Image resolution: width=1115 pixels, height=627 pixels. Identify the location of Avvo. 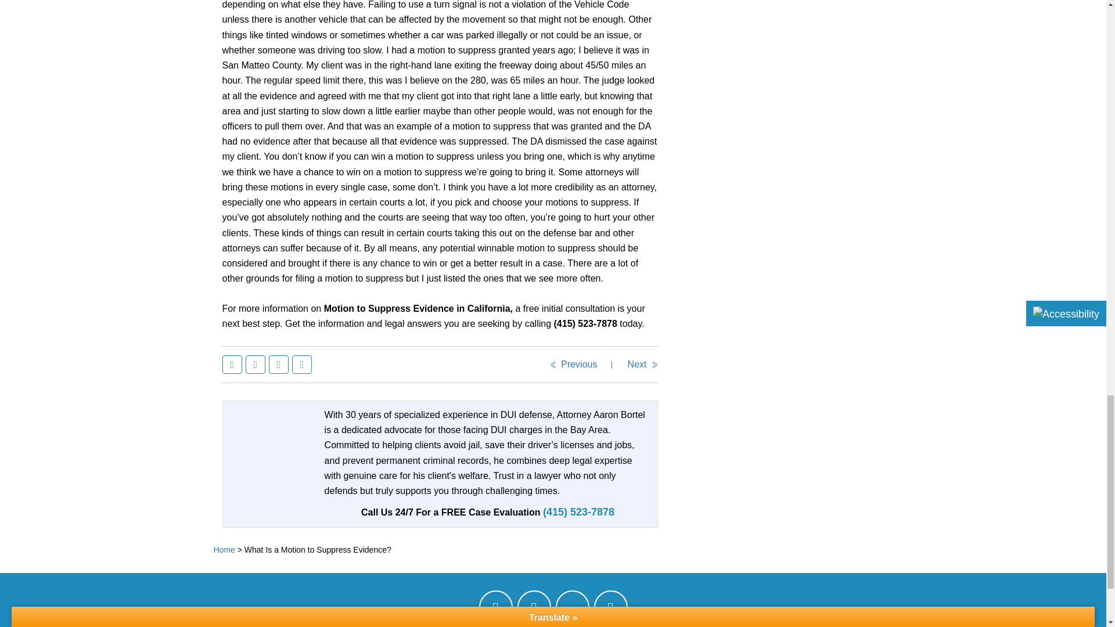
(571, 607).